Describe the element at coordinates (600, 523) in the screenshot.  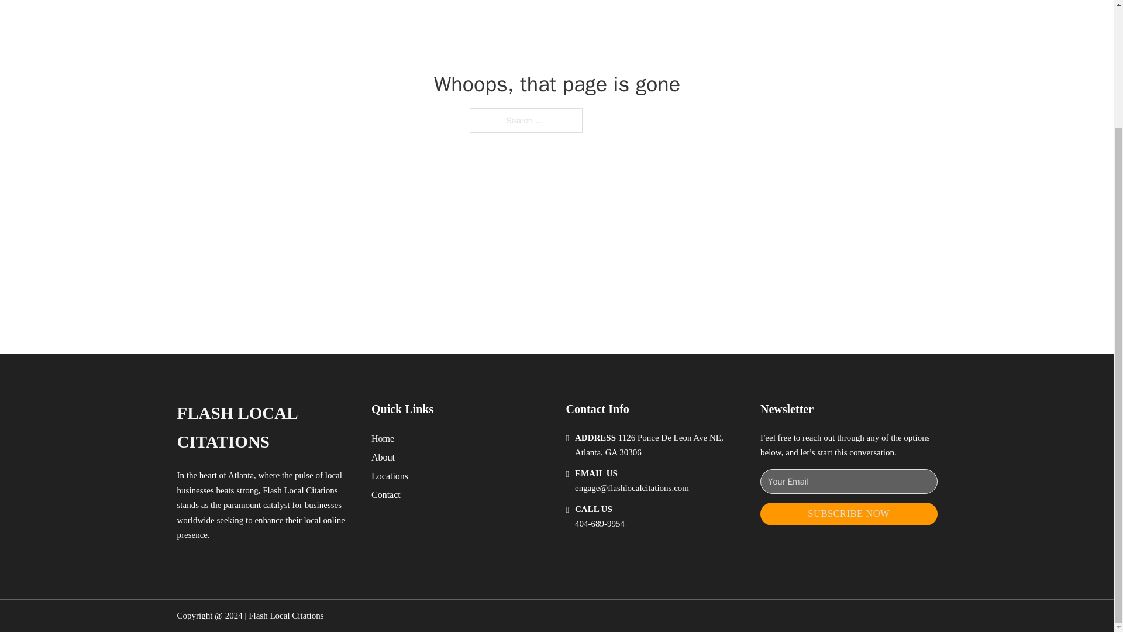
I see `404-689-9954` at that location.